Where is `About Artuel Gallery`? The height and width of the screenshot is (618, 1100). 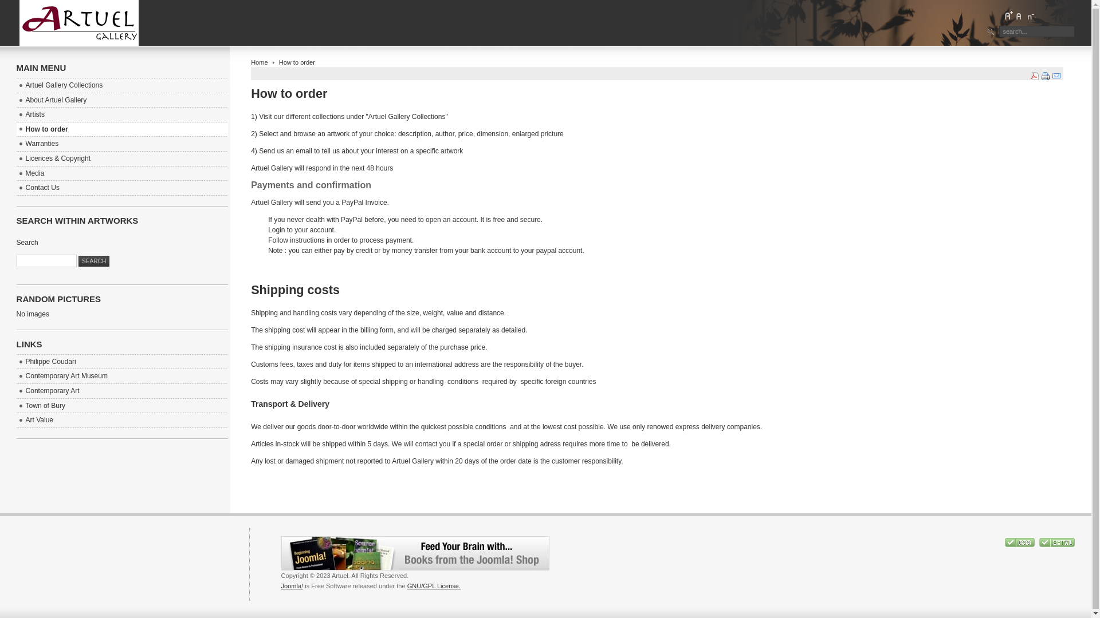
About Artuel Gallery is located at coordinates (123, 101).